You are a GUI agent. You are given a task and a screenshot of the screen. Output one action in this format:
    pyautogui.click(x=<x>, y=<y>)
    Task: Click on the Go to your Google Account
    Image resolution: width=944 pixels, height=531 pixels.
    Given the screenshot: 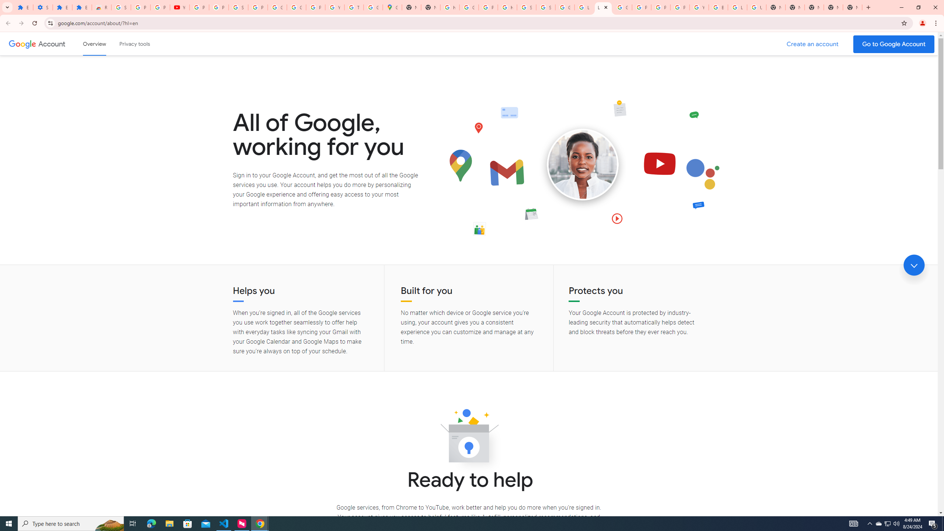 What is the action you would take?
    pyautogui.click(x=894, y=44)
    